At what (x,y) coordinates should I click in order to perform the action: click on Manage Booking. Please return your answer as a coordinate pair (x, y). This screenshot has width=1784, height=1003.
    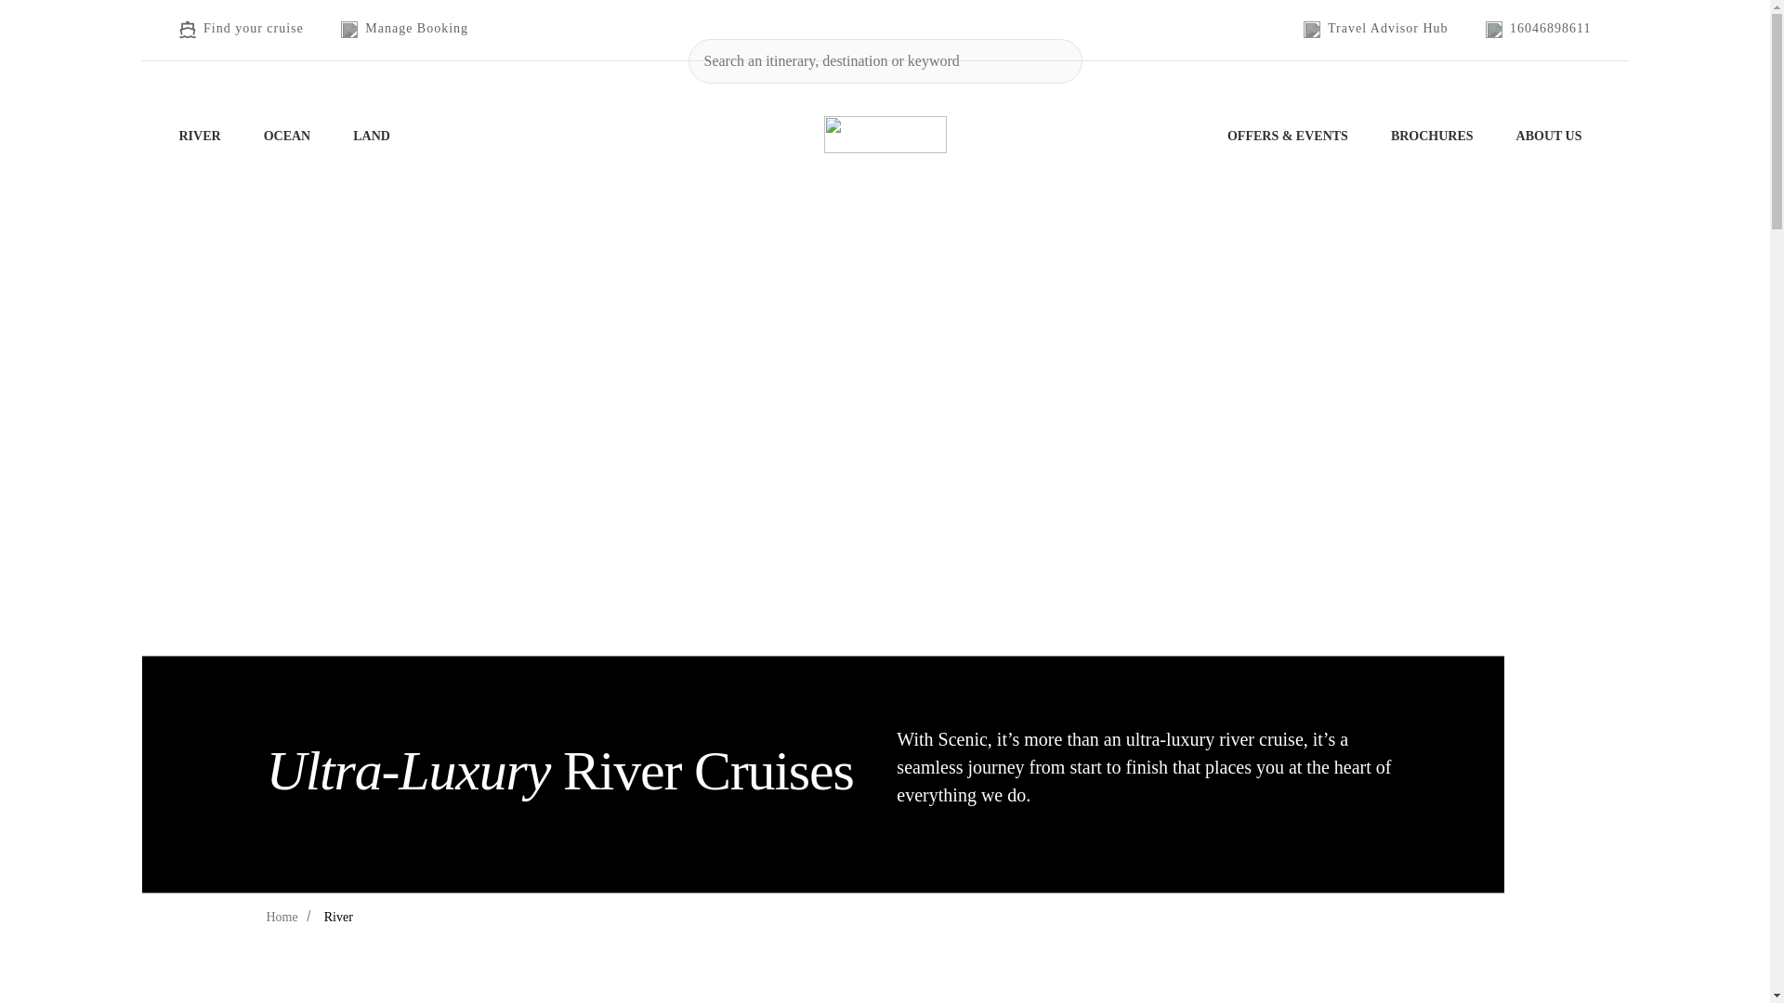
    Looking at the image, I should click on (403, 30).